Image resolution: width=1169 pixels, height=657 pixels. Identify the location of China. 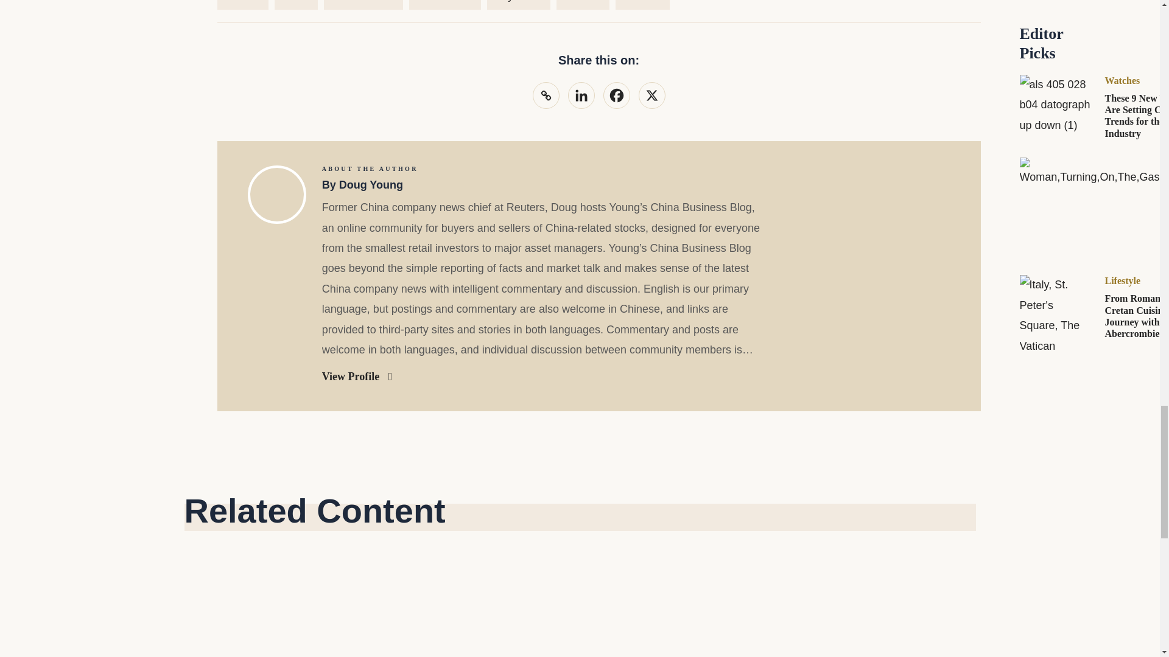
(296, 5).